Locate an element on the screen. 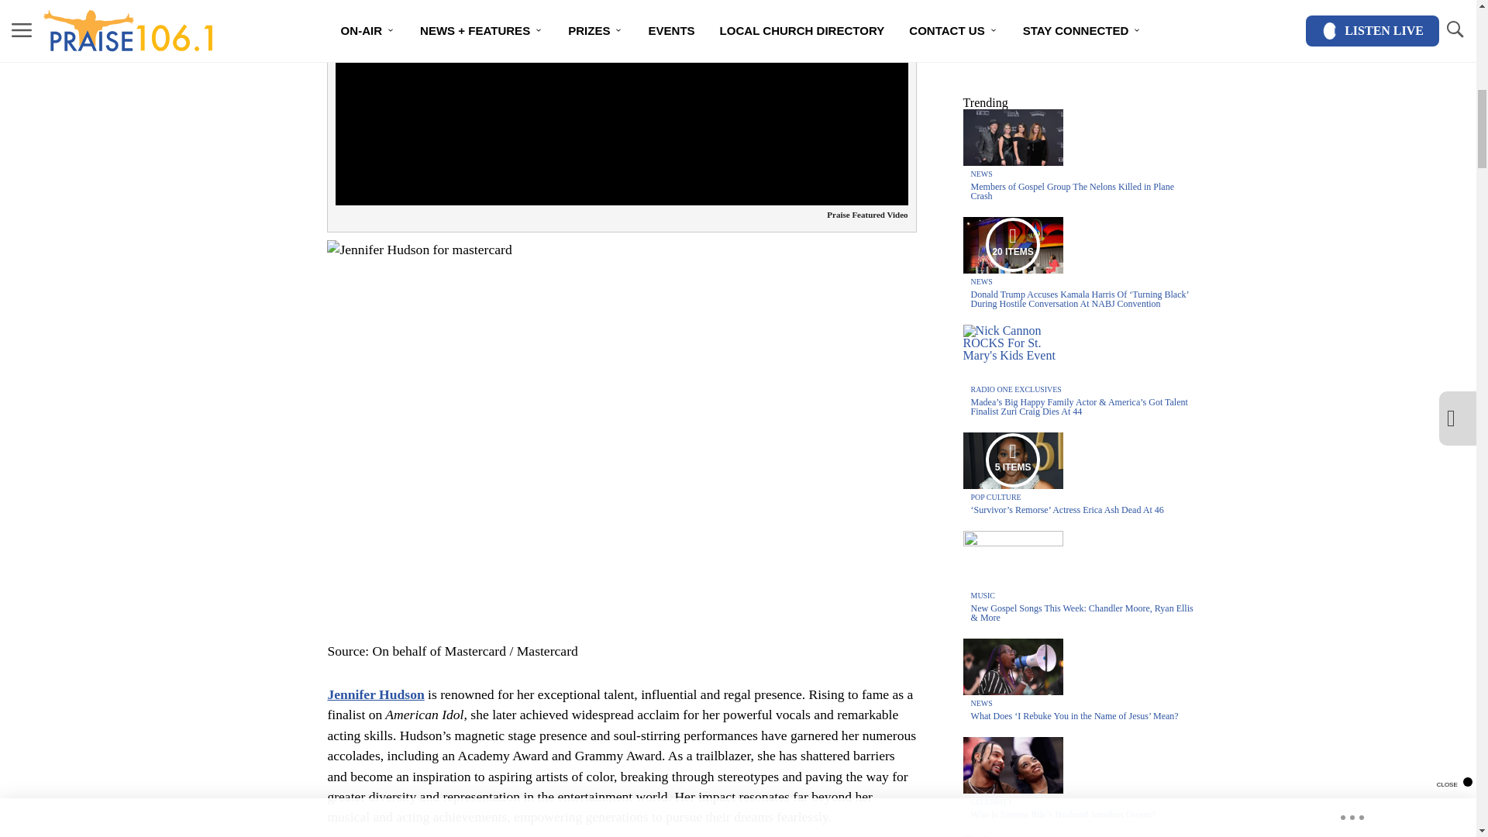  Media Playlist is located at coordinates (1012, 836).